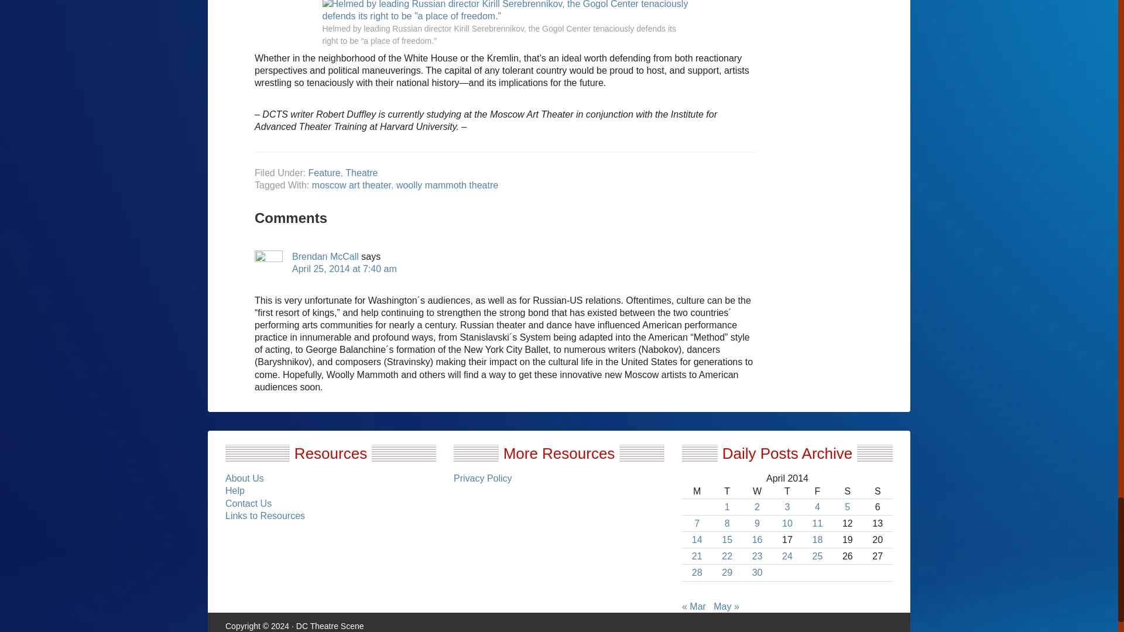 The width and height of the screenshot is (1124, 632). I want to click on Sunday, so click(878, 492).